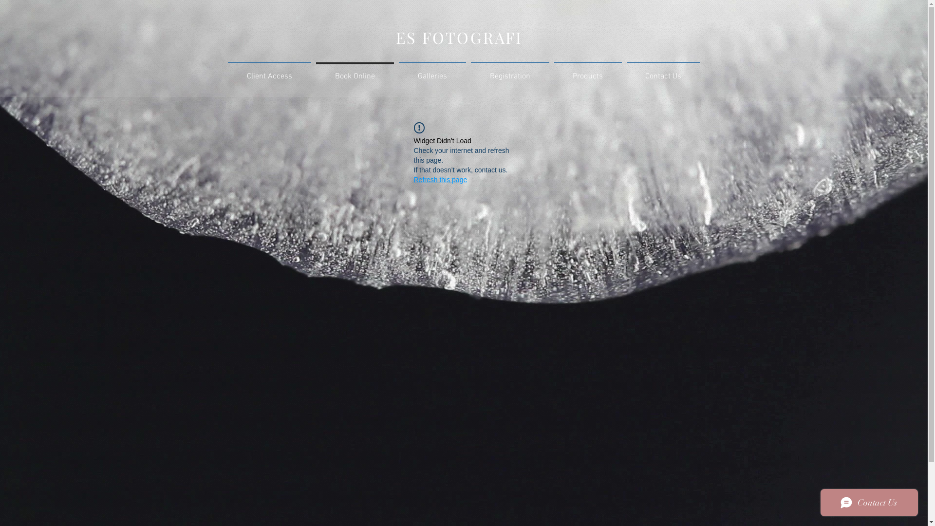 Image resolution: width=935 pixels, height=526 pixels. I want to click on Client Access, so click(269, 72).